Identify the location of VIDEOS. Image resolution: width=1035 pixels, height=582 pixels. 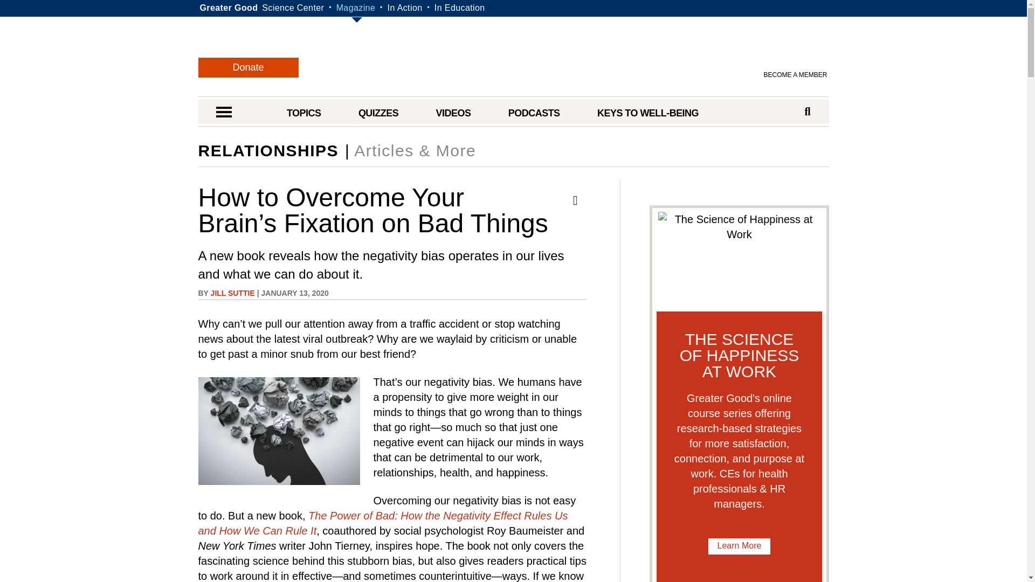
(453, 113).